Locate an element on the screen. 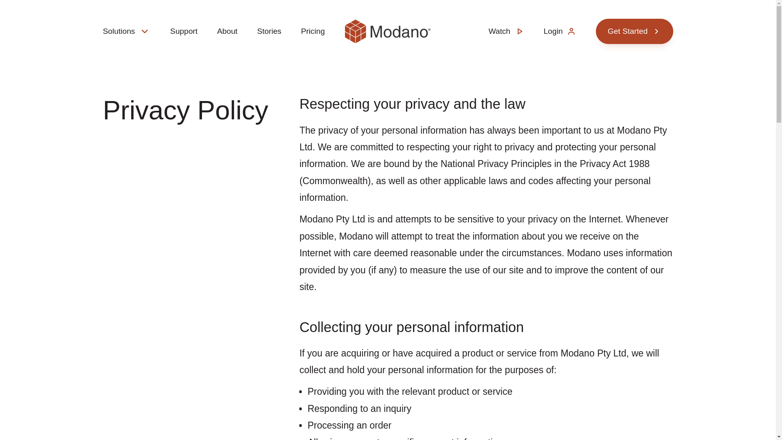 The width and height of the screenshot is (782, 440). Get Started is located at coordinates (634, 31).